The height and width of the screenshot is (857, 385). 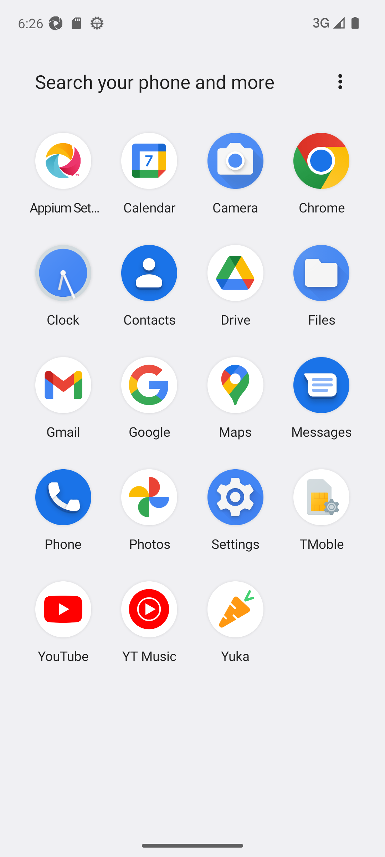 I want to click on Clock, so click(x=63, y=285).